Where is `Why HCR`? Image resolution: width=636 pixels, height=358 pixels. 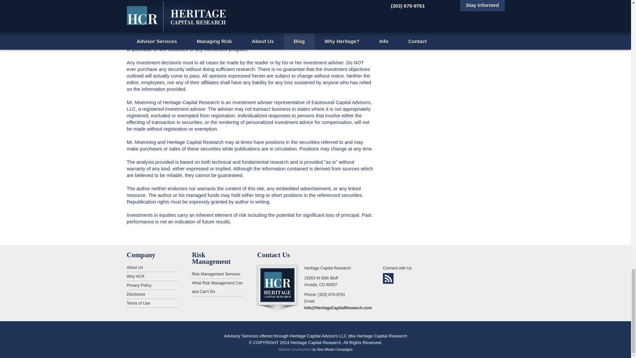 Why HCR is located at coordinates (152, 276).